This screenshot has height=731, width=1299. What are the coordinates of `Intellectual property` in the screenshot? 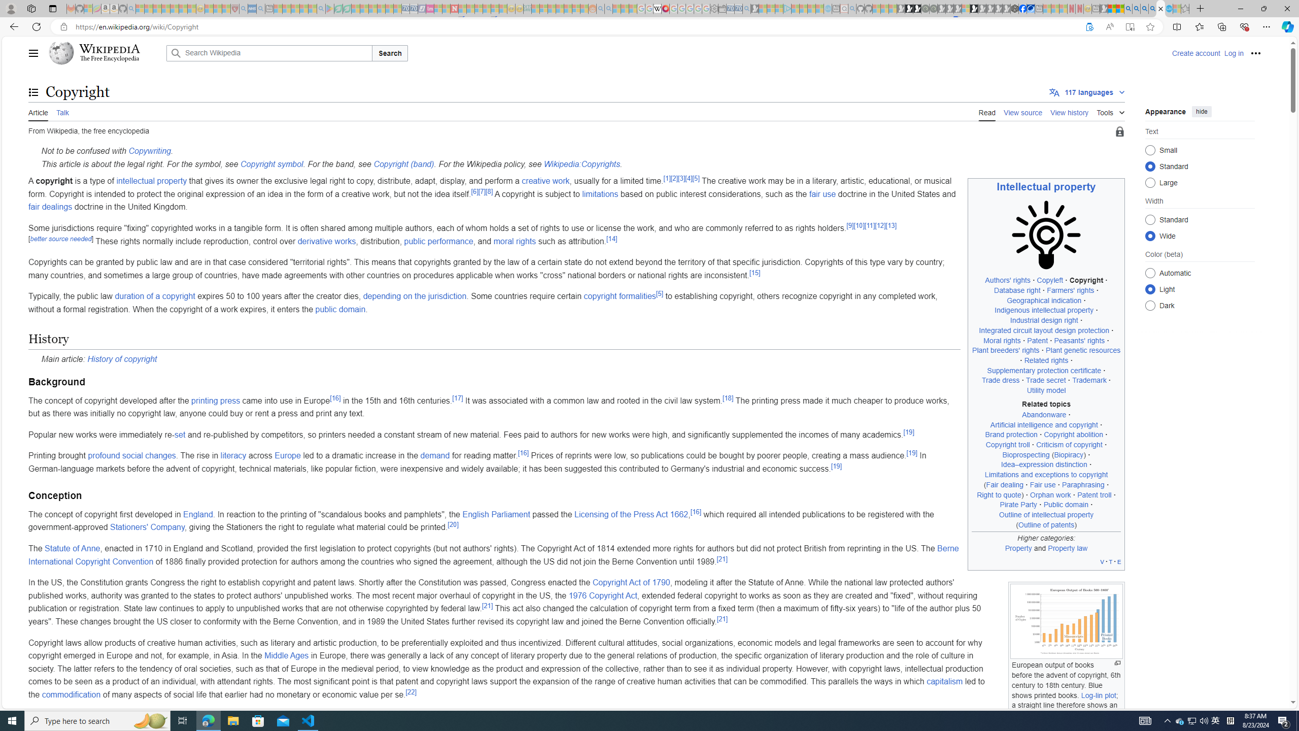 It's located at (1046, 187).